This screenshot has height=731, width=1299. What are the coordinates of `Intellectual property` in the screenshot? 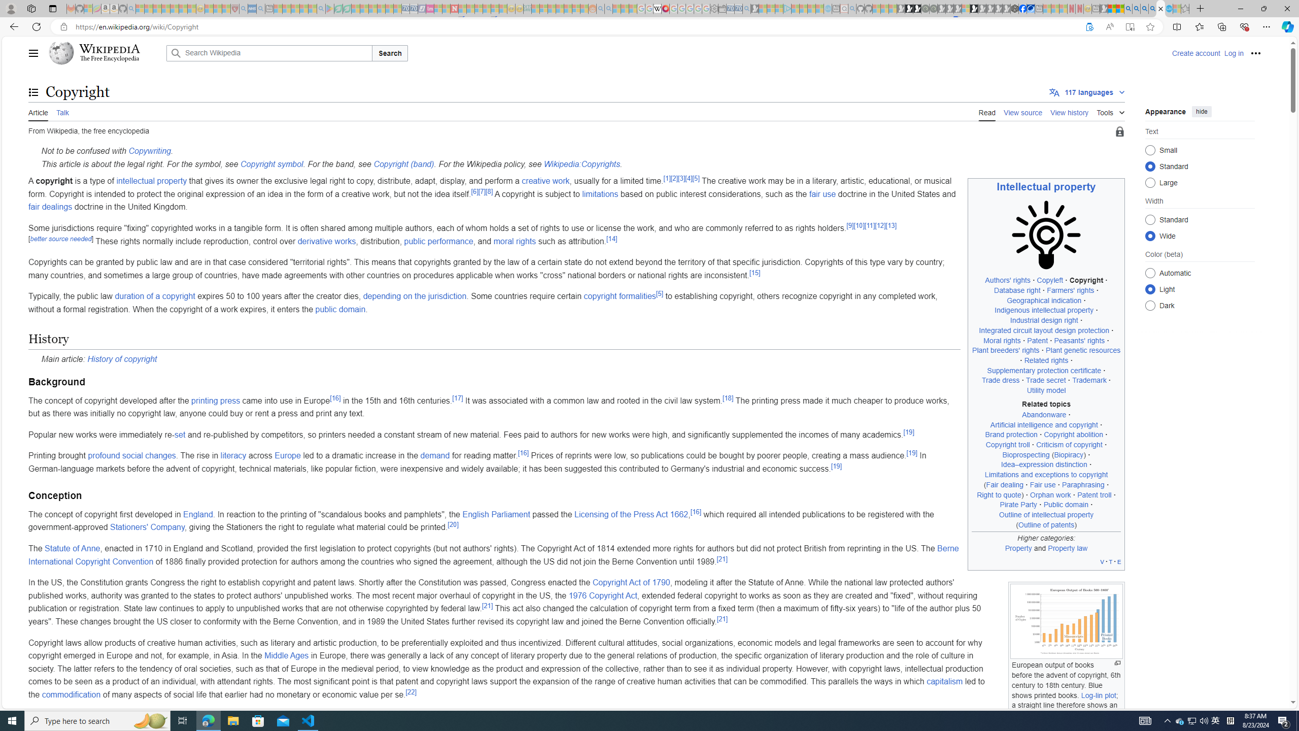 It's located at (1046, 187).